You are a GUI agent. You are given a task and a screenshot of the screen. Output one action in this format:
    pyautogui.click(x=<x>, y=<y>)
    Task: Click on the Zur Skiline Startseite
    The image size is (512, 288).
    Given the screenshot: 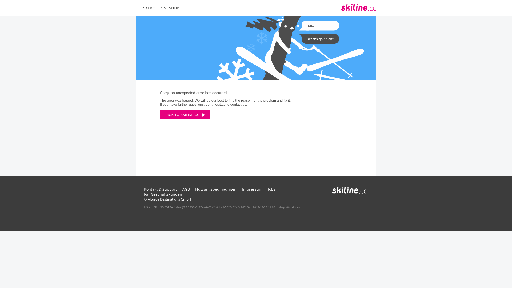 What is the action you would take?
    pyautogui.click(x=349, y=192)
    